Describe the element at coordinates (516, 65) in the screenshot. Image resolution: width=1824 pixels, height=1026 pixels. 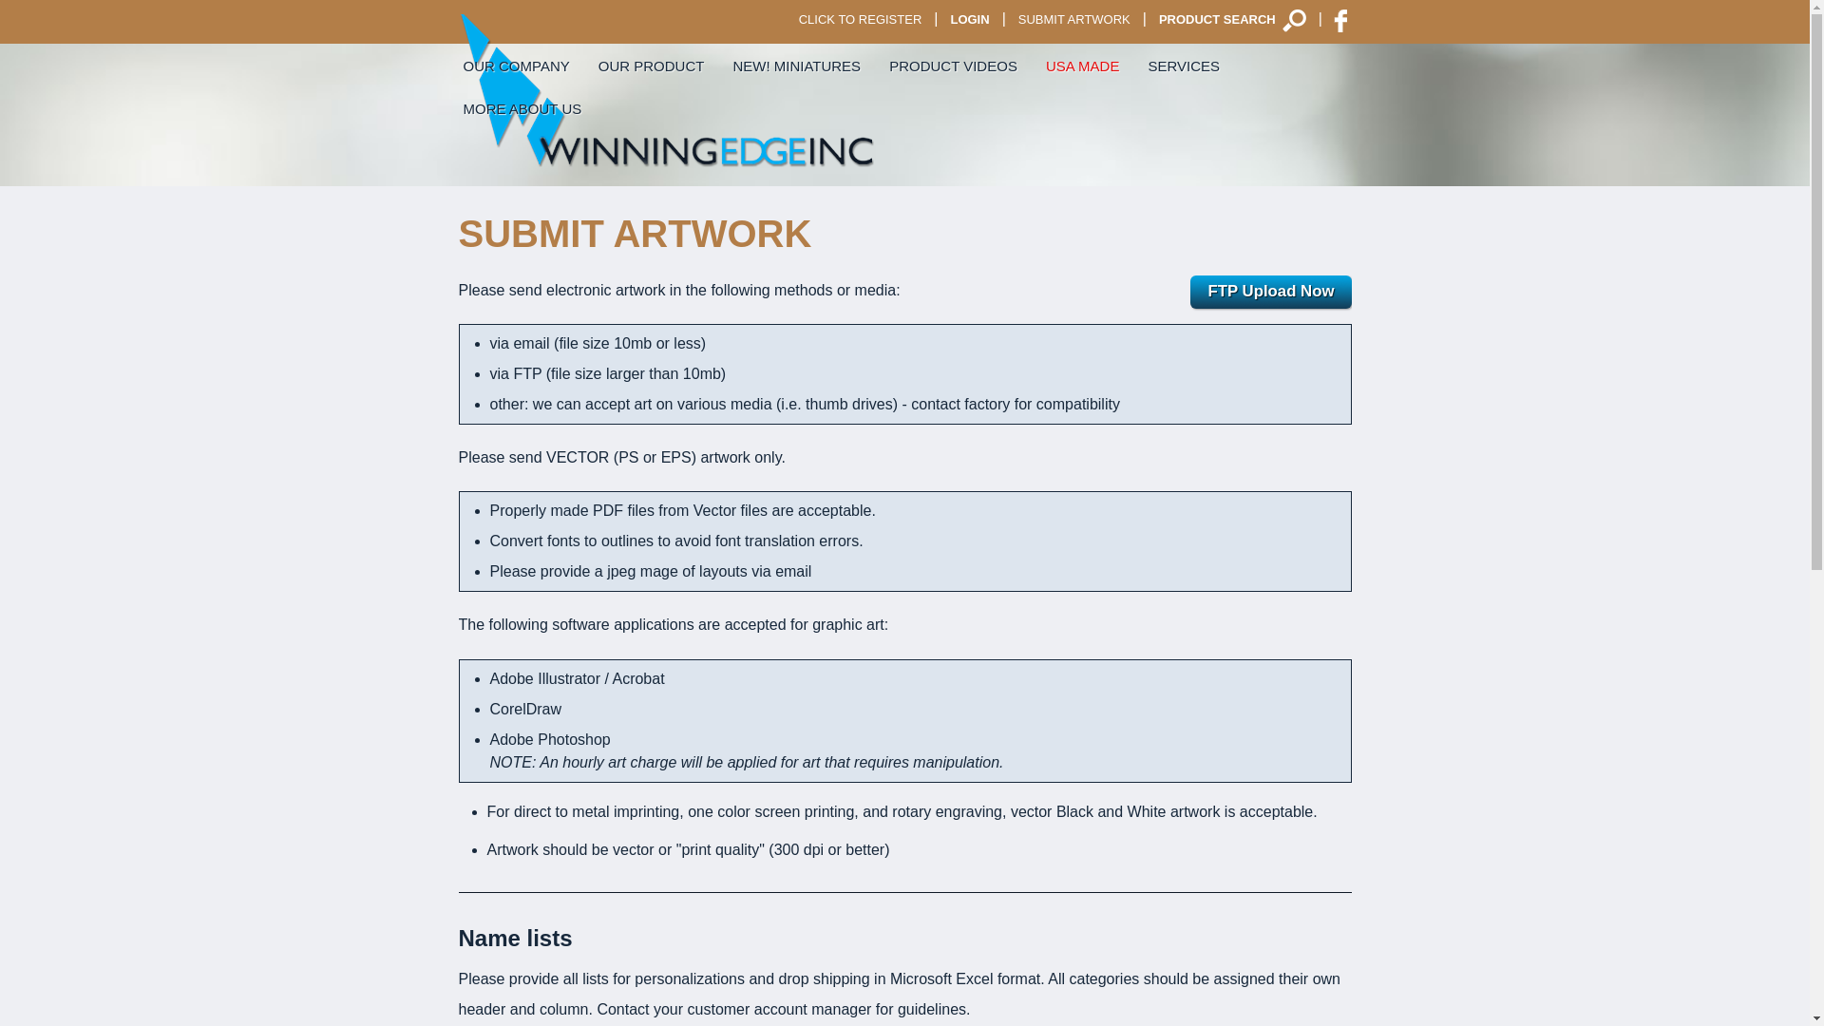
I see `OUR COMPANY` at that location.